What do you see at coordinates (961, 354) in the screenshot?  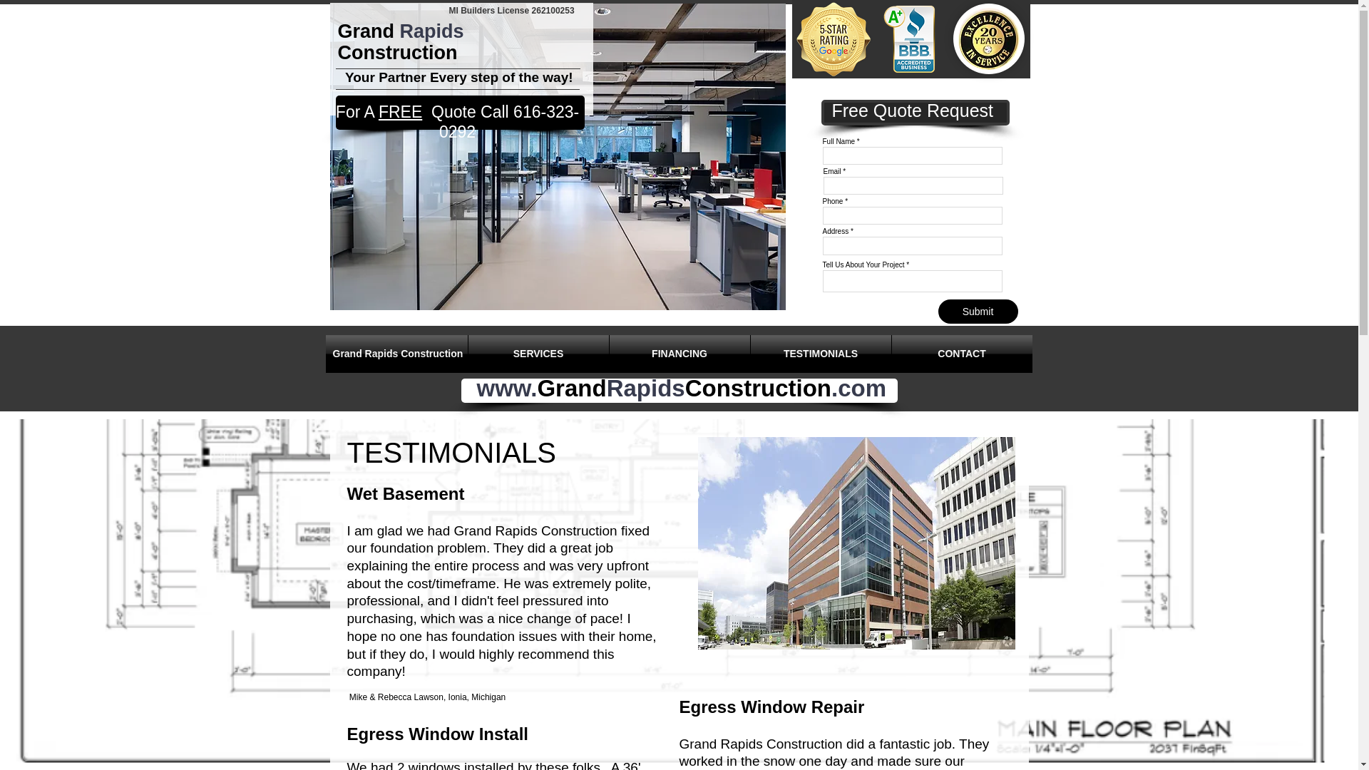 I see `CONTACT` at bounding box center [961, 354].